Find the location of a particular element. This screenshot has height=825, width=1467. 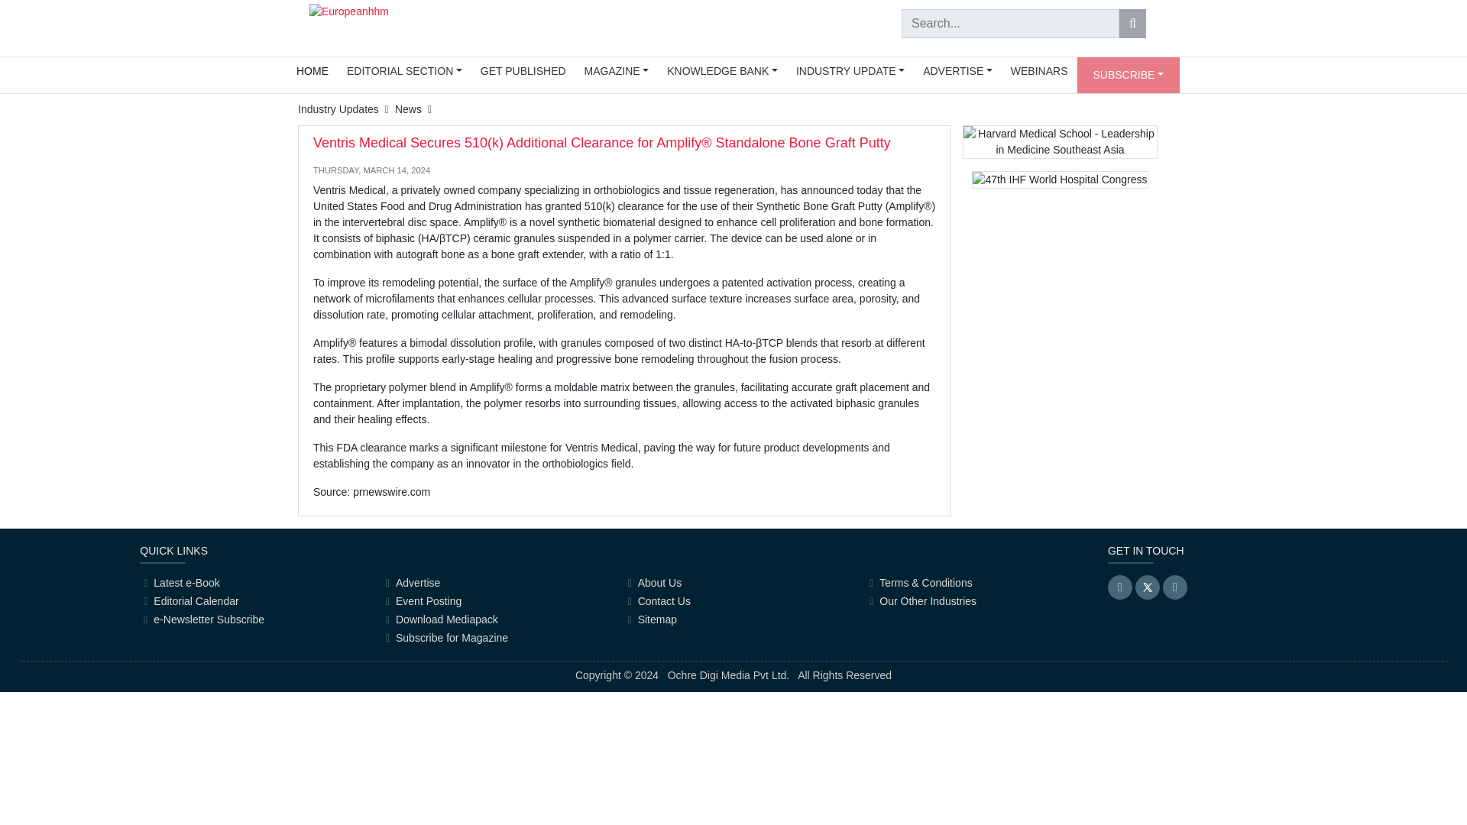

47th IHF World Hospital Congress is located at coordinates (1059, 180).